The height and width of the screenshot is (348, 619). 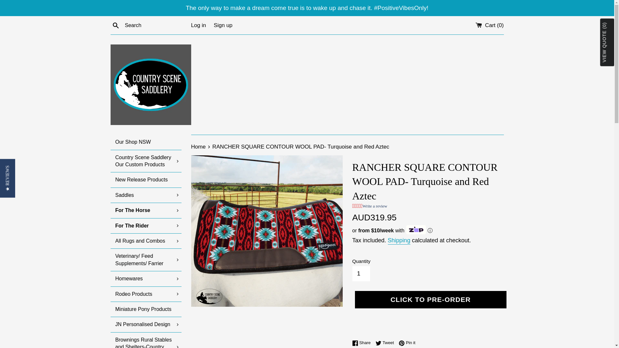 I want to click on All Rugs and Combos, so click(x=146, y=241).